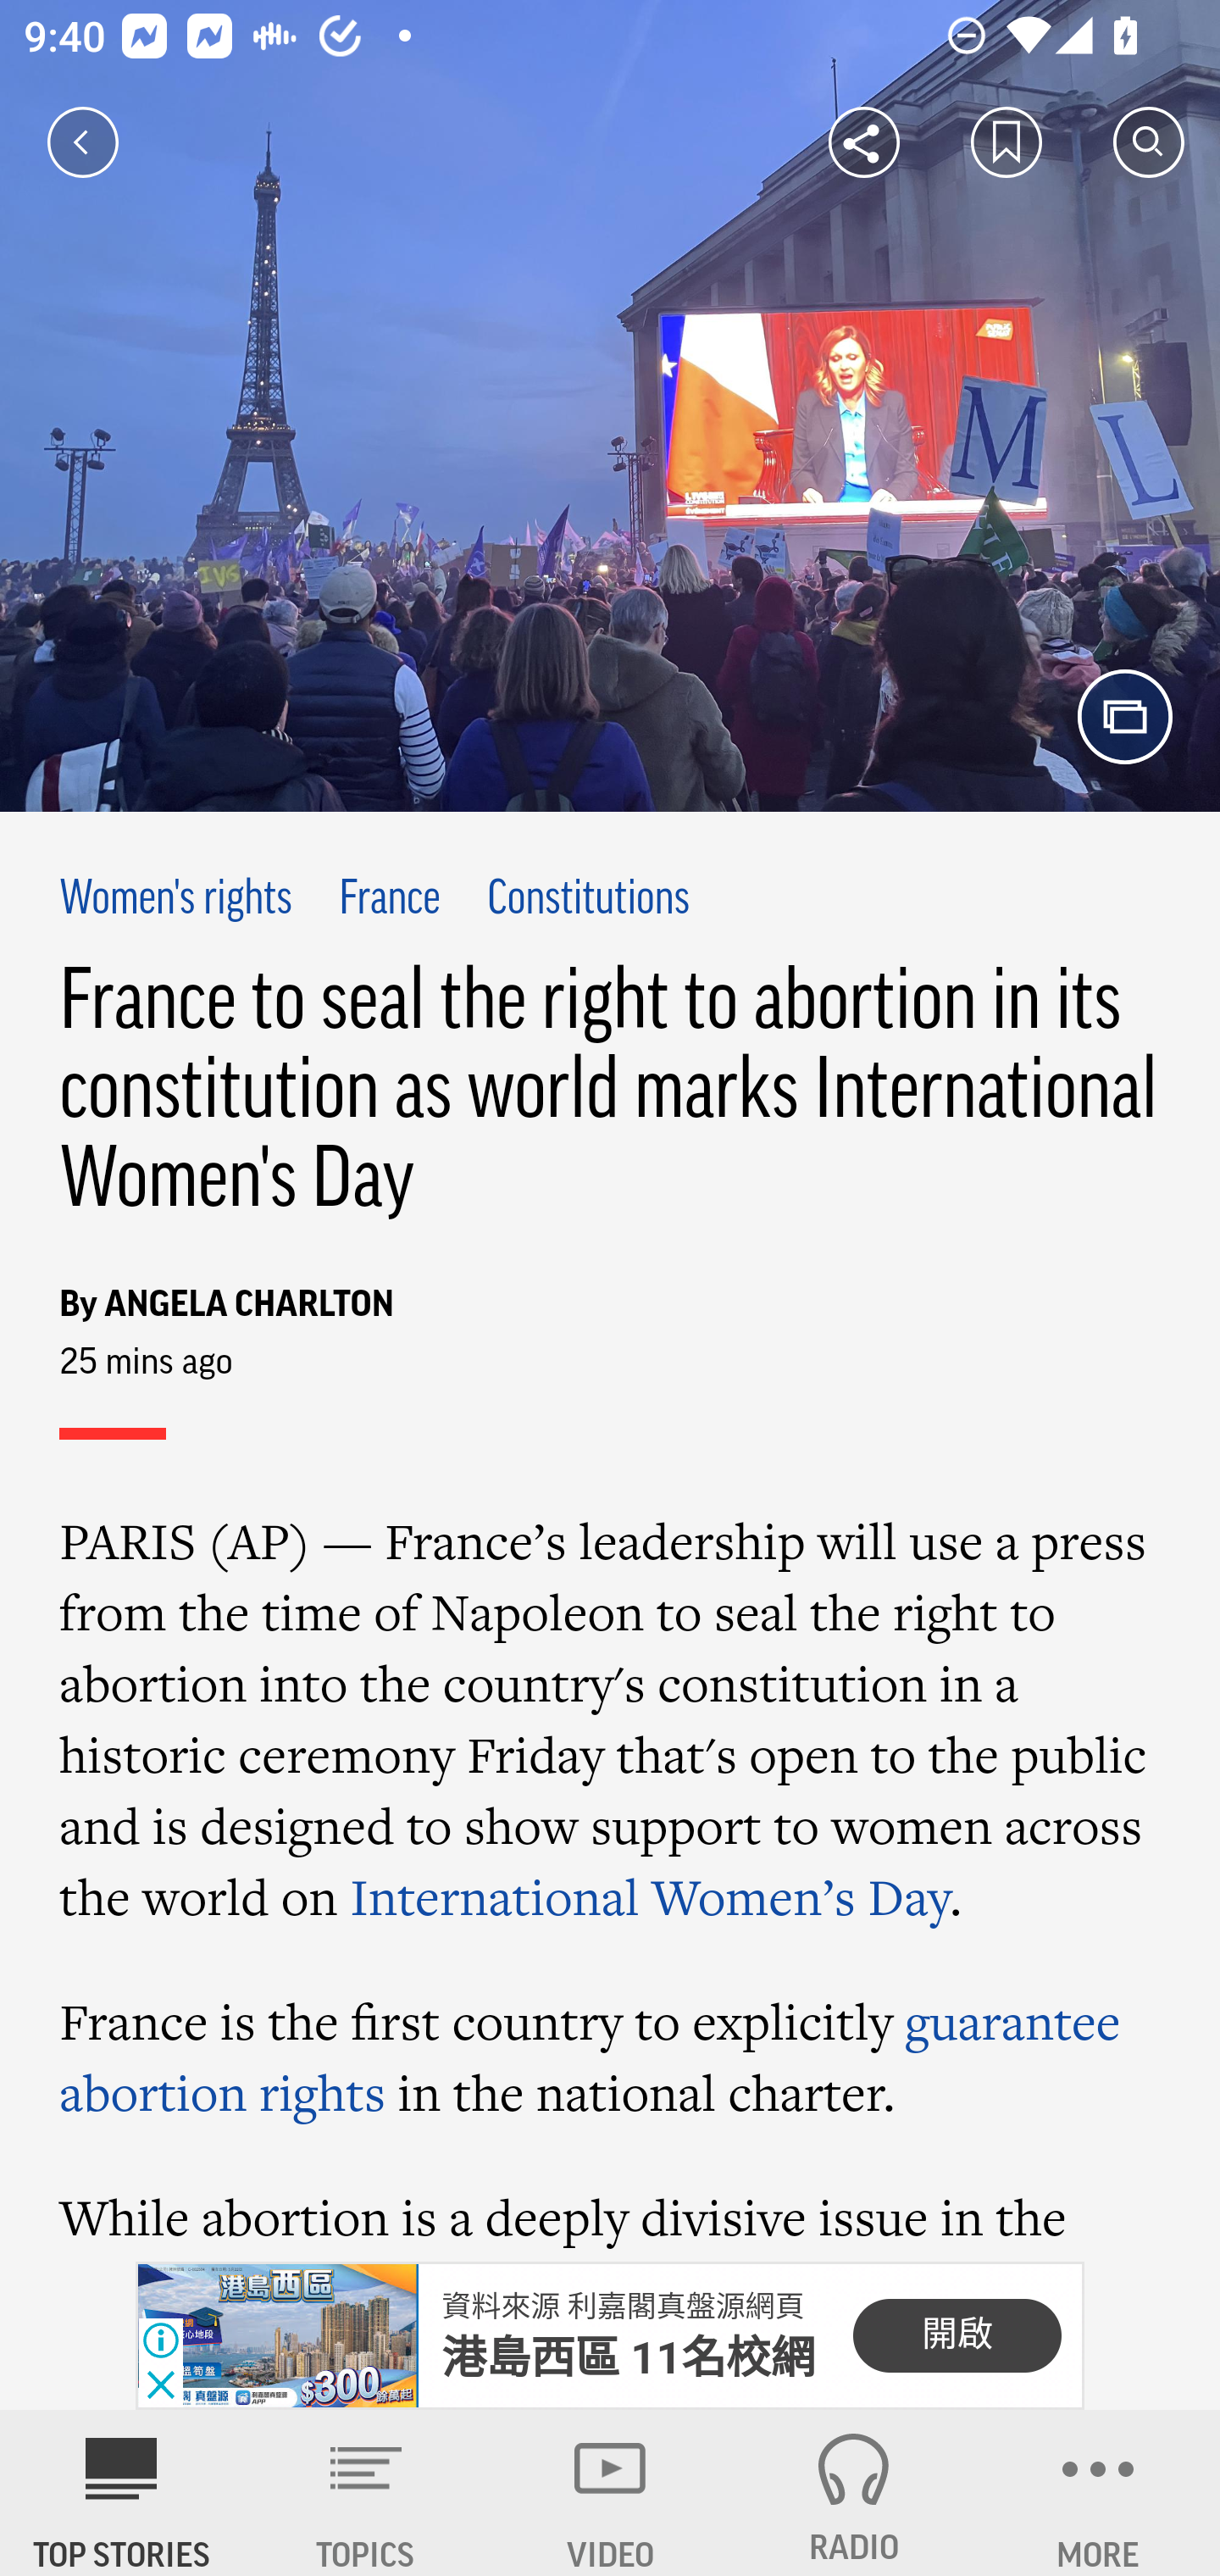 The height and width of the screenshot is (2576, 1220). Describe the element at coordinates (122, 2493) in the screenshot. I see `AP News TOP STORIES` at that location.